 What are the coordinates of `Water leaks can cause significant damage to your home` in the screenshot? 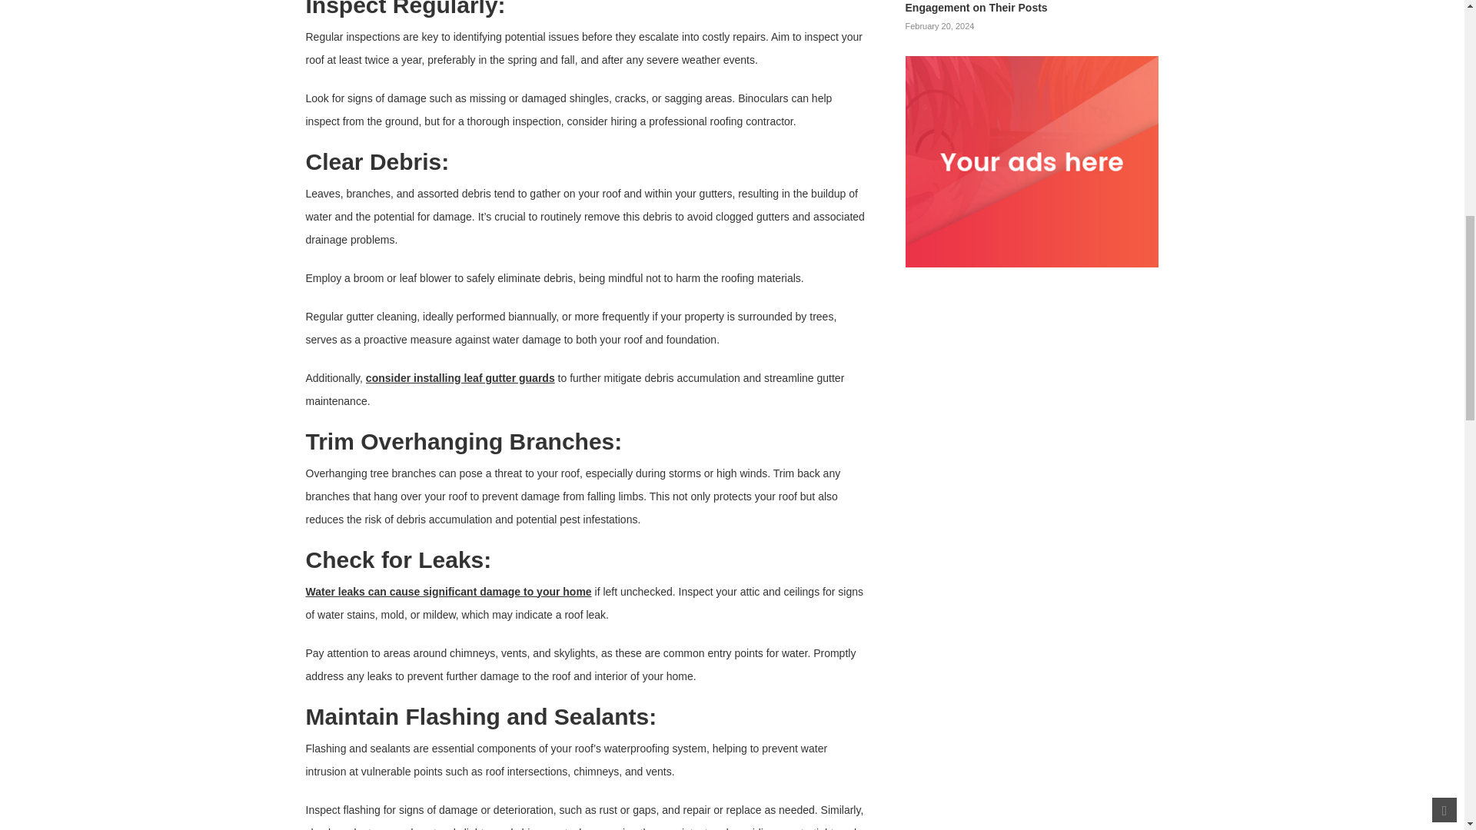 It's located at (448, 592).